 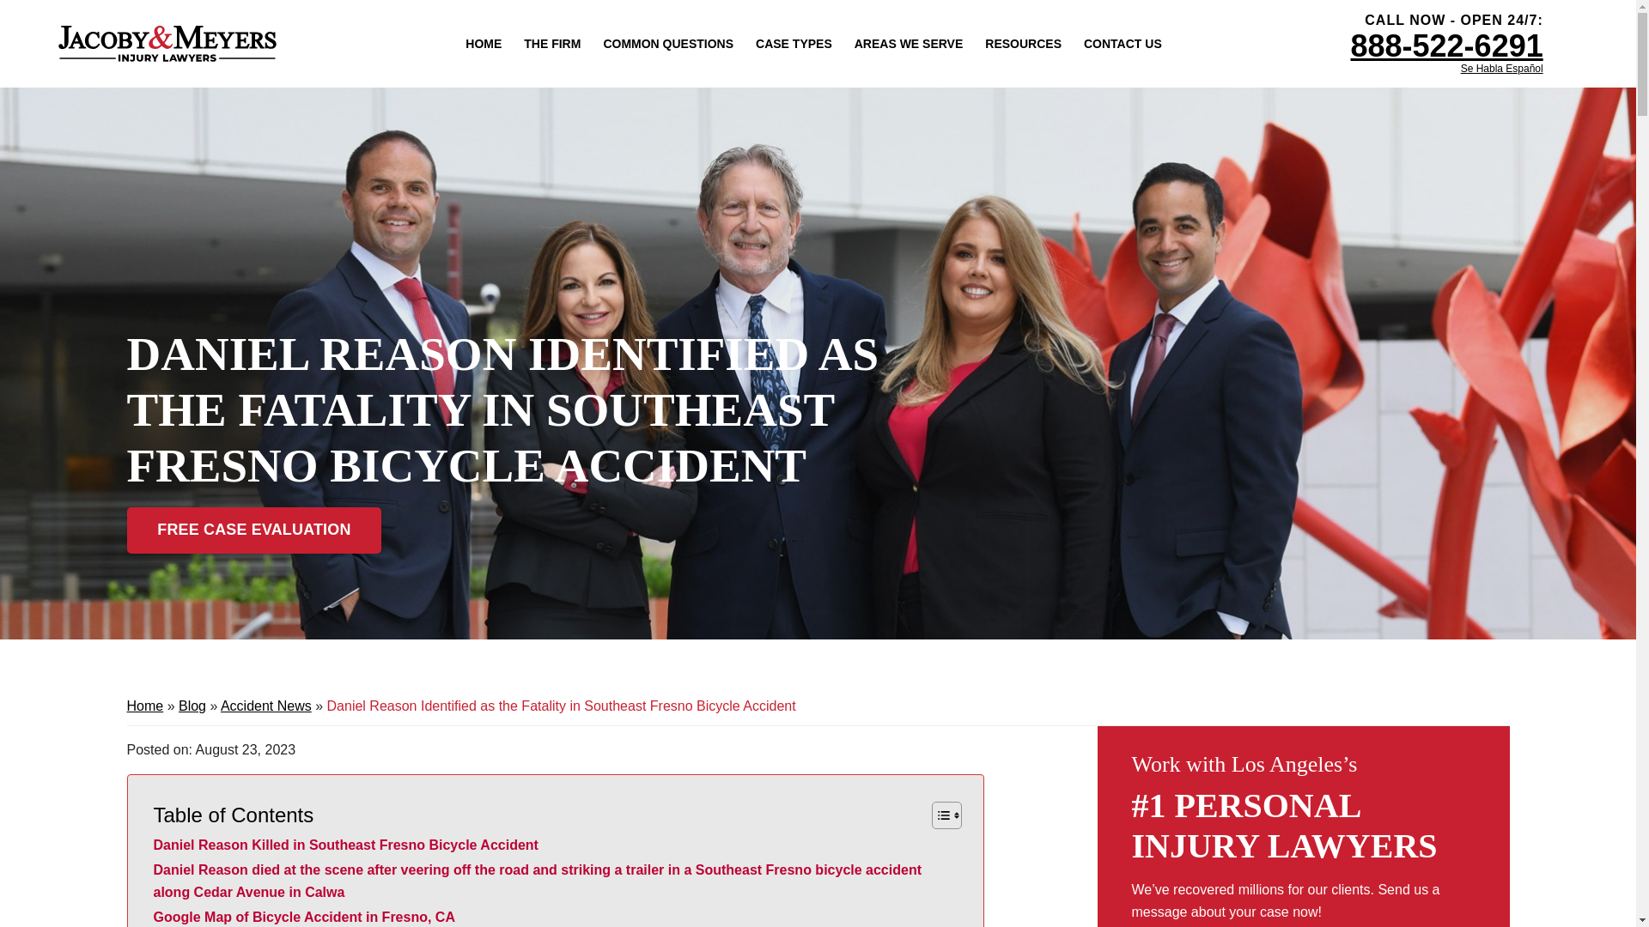 What do you see at coordinates (794, 43) in the screenshot?
I see `CASE TYPES` at bounding box center [794, 43].